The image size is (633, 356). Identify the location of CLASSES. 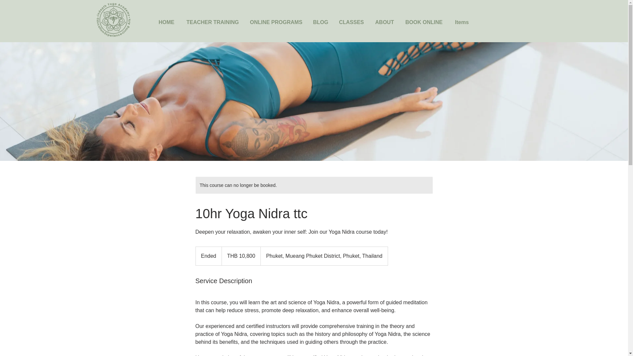
(351, 22).